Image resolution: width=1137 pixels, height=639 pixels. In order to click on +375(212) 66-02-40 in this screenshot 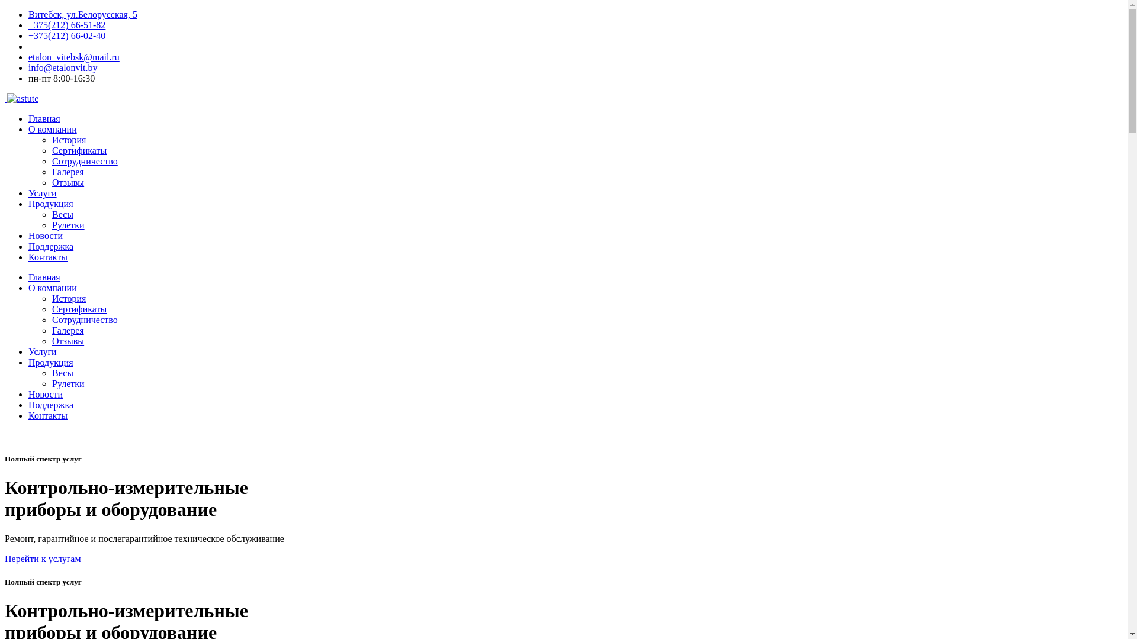, I will do `click(67, 35)`.